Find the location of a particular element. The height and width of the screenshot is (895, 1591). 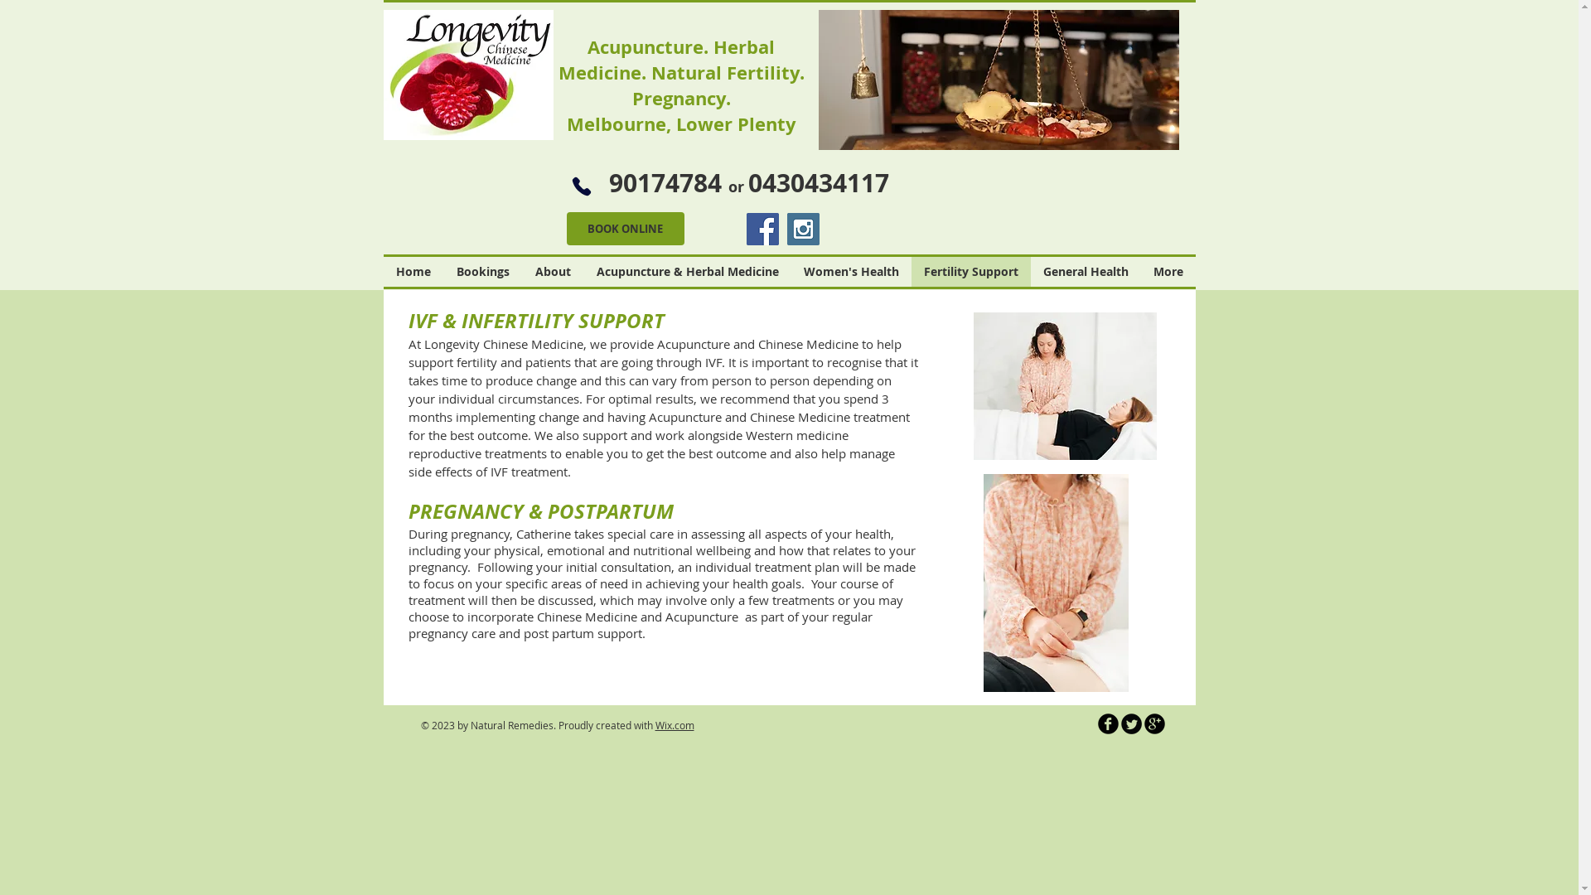

Acupuncture & Herbal Medicine is located at coordinates (687, 272).